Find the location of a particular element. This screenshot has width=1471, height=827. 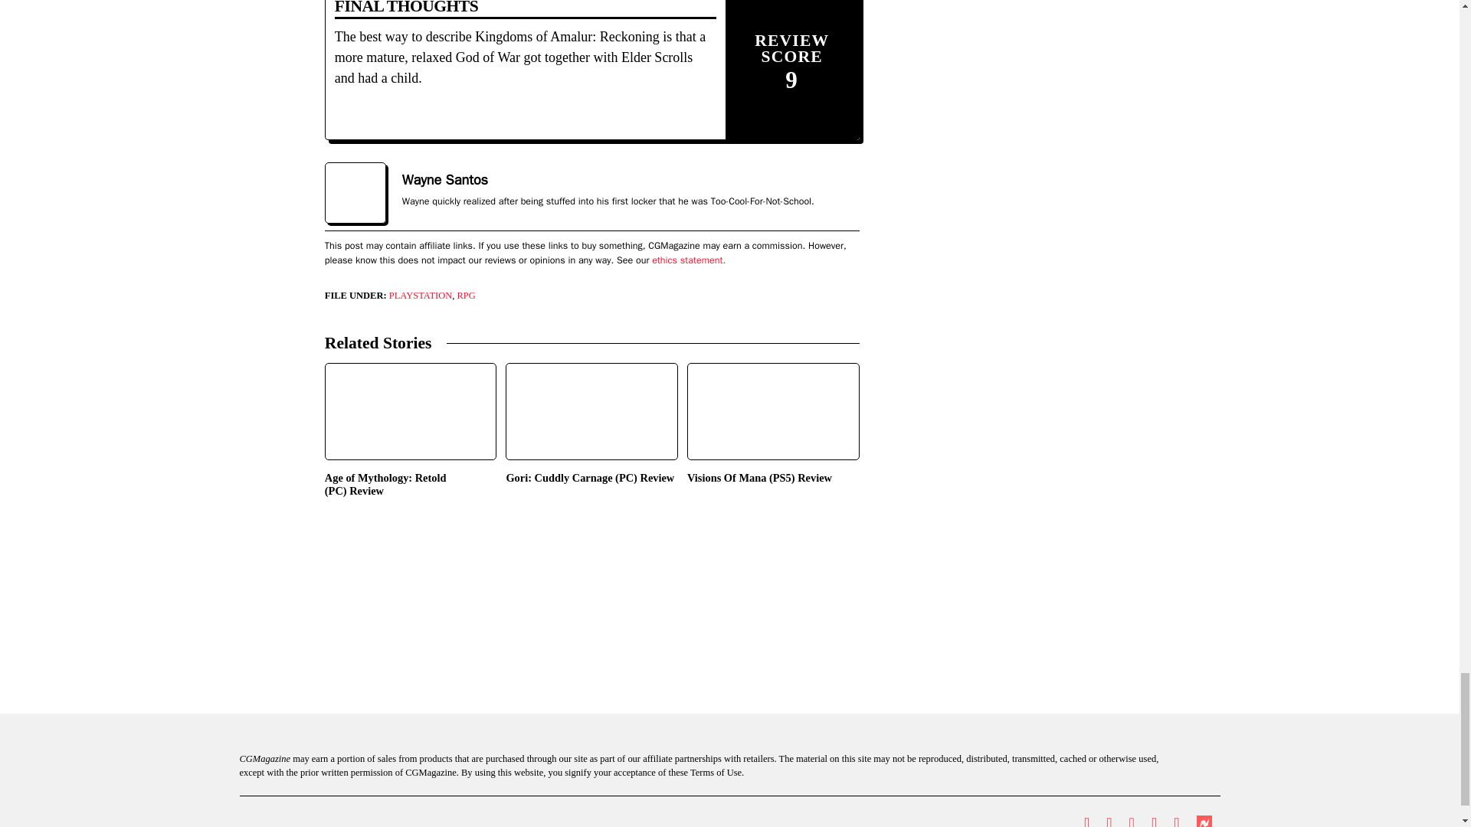

YouTube Page is located at coordinates (1154, 819).